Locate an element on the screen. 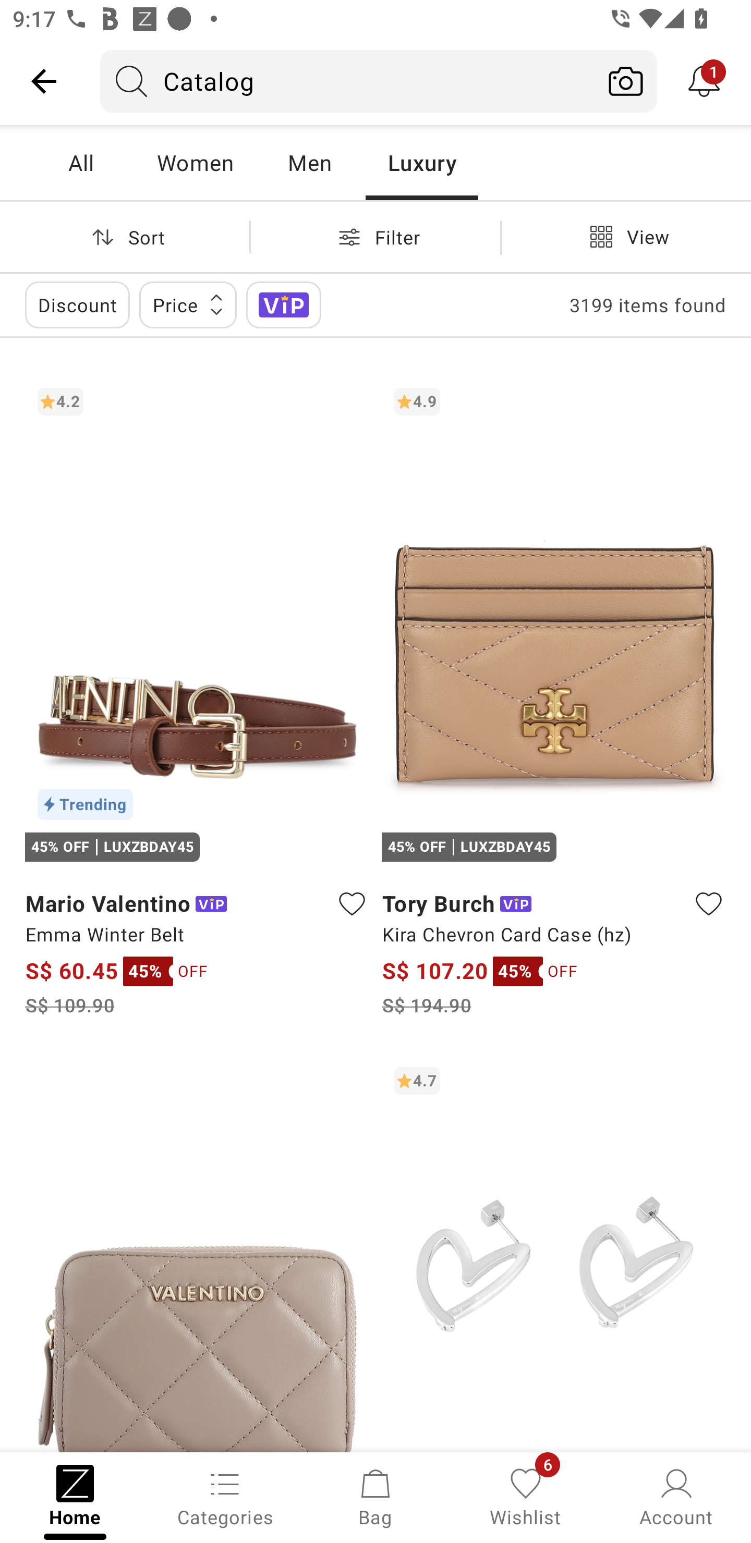  Price is located at coordinates (188, 304).